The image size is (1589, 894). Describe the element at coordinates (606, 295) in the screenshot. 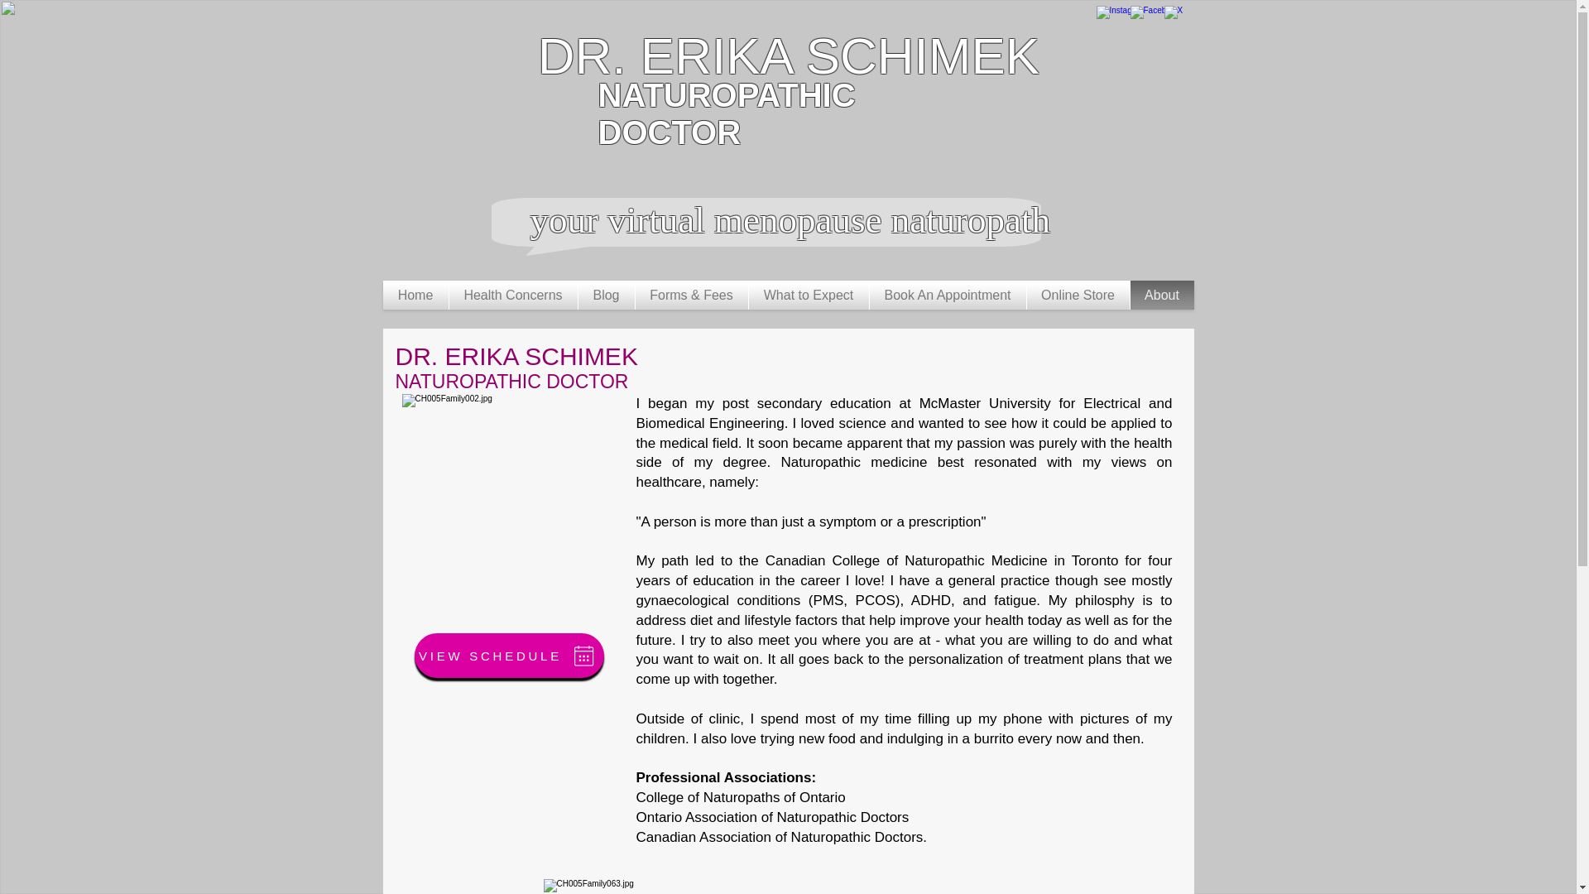

I see `Blog` at that location.